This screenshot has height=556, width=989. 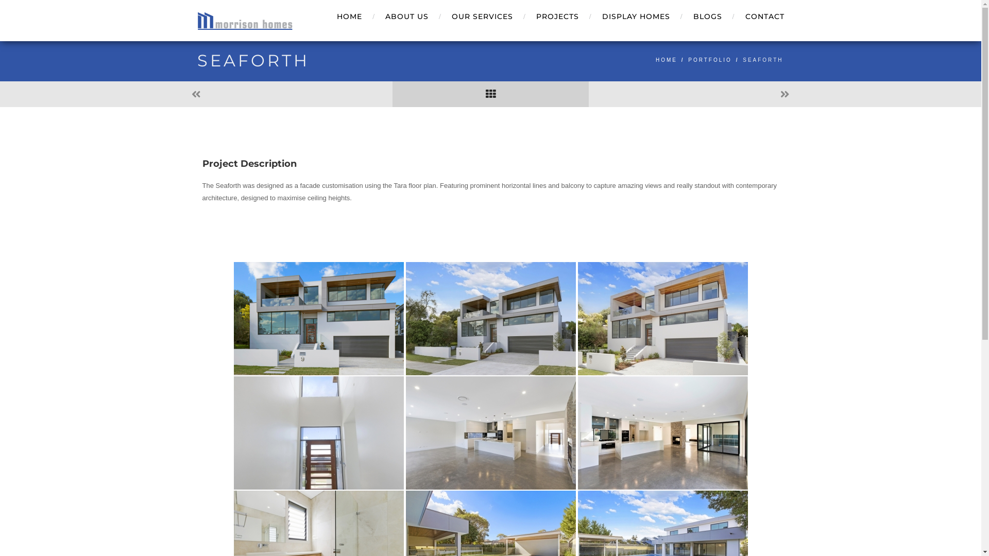 I want to click on HOME, so click(x=351, y=15).